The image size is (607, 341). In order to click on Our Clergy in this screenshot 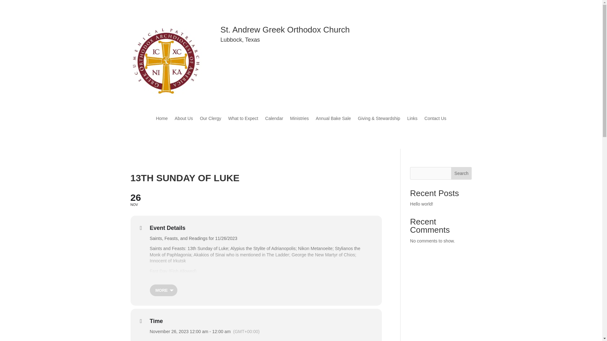, I will do `click(162, 119)`.